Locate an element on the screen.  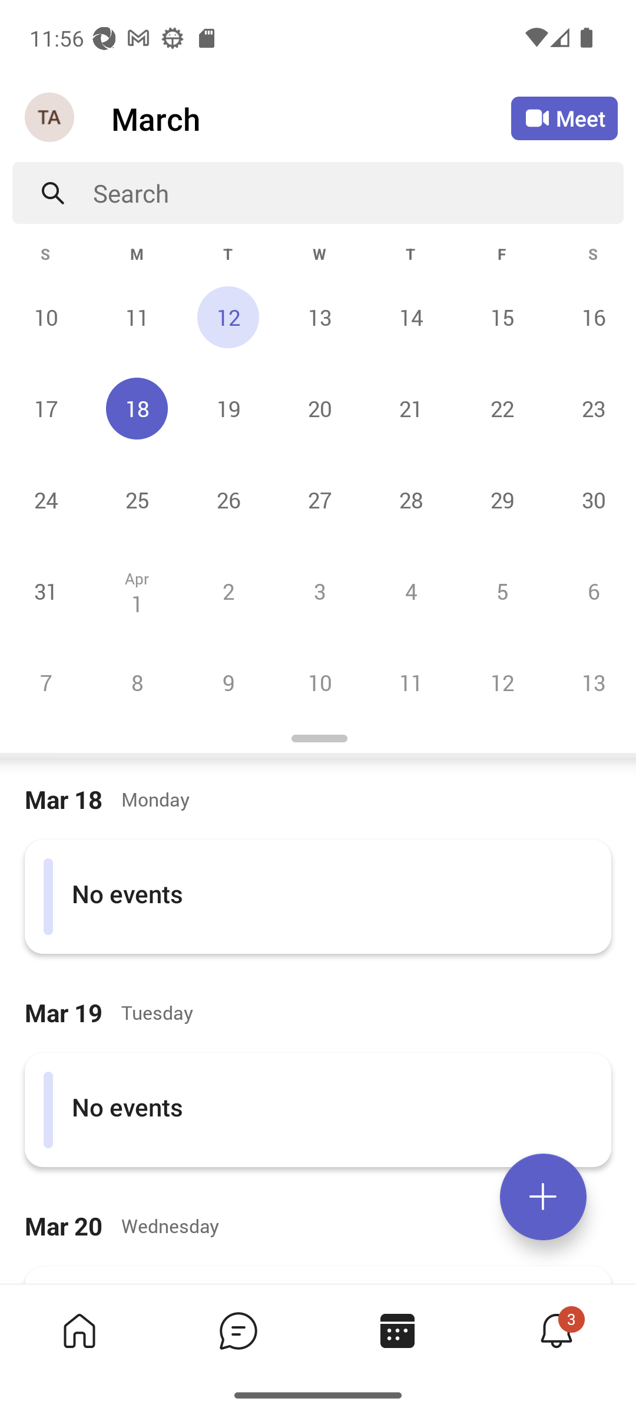
Sunday, March 17 17 is located at coordinates (46, 408).